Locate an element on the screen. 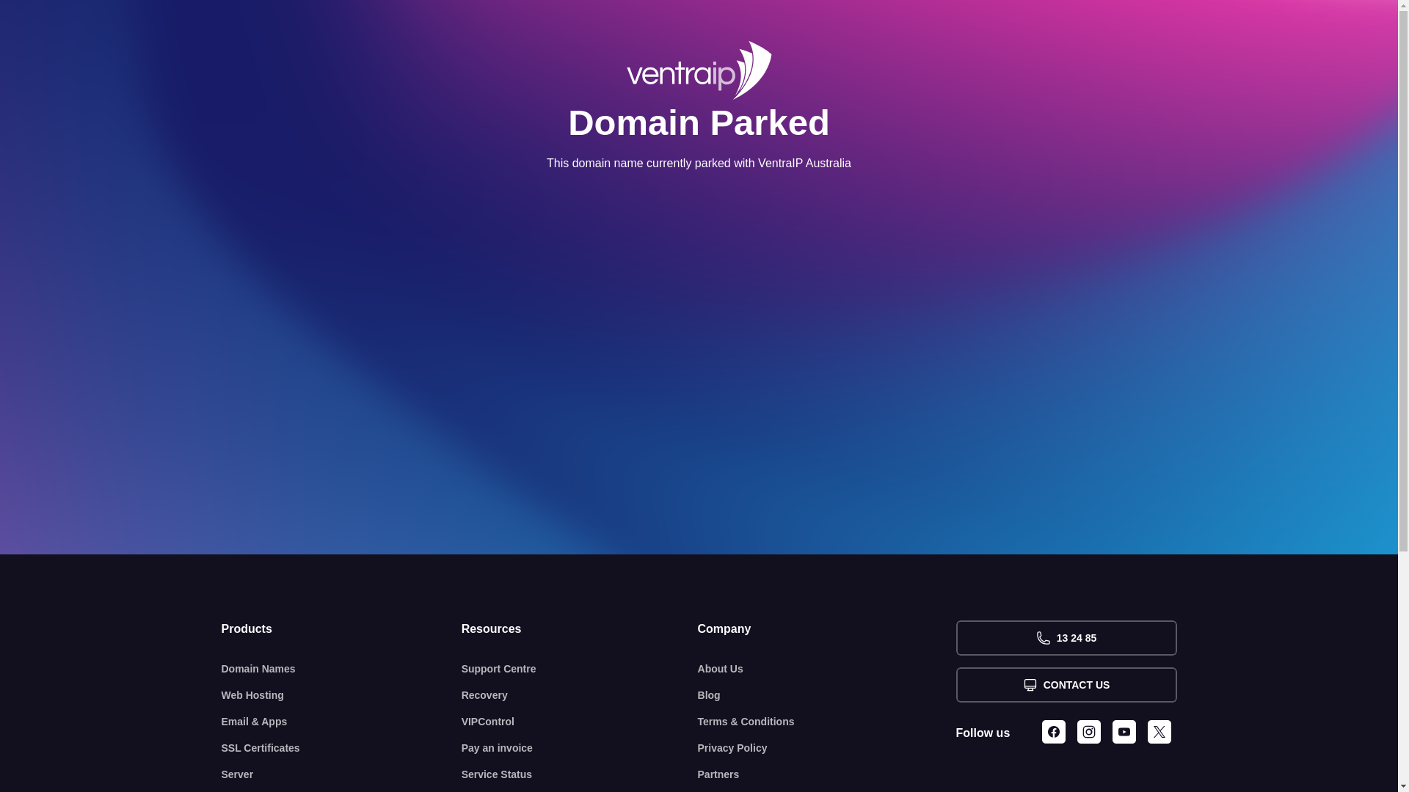  Privacy Policy is located at coordinates (827, 748).